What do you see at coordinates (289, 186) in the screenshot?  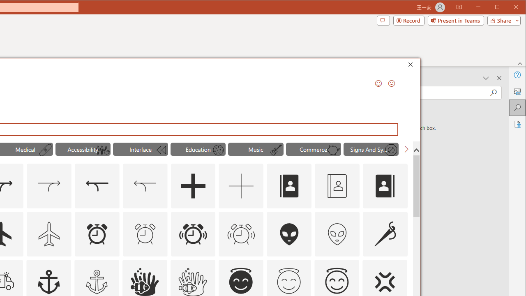 I see `AutomationID: Icons_AddressBook_LTR` at bounding box center [289, 186].